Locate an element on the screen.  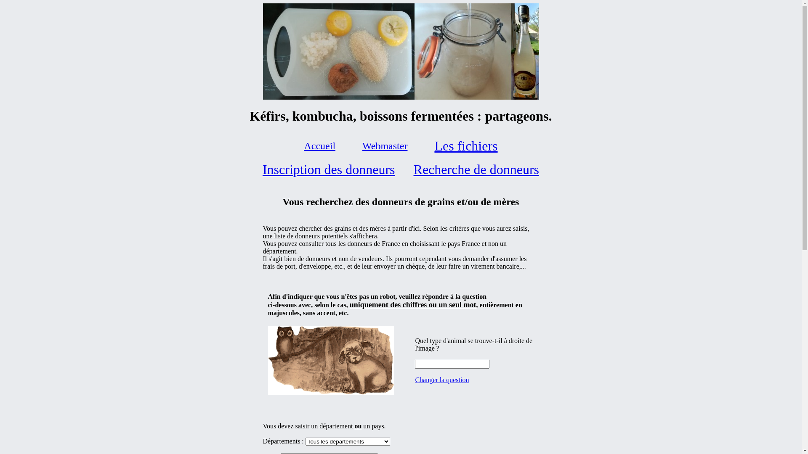
Webmaster is located at coordinates (385, 146).